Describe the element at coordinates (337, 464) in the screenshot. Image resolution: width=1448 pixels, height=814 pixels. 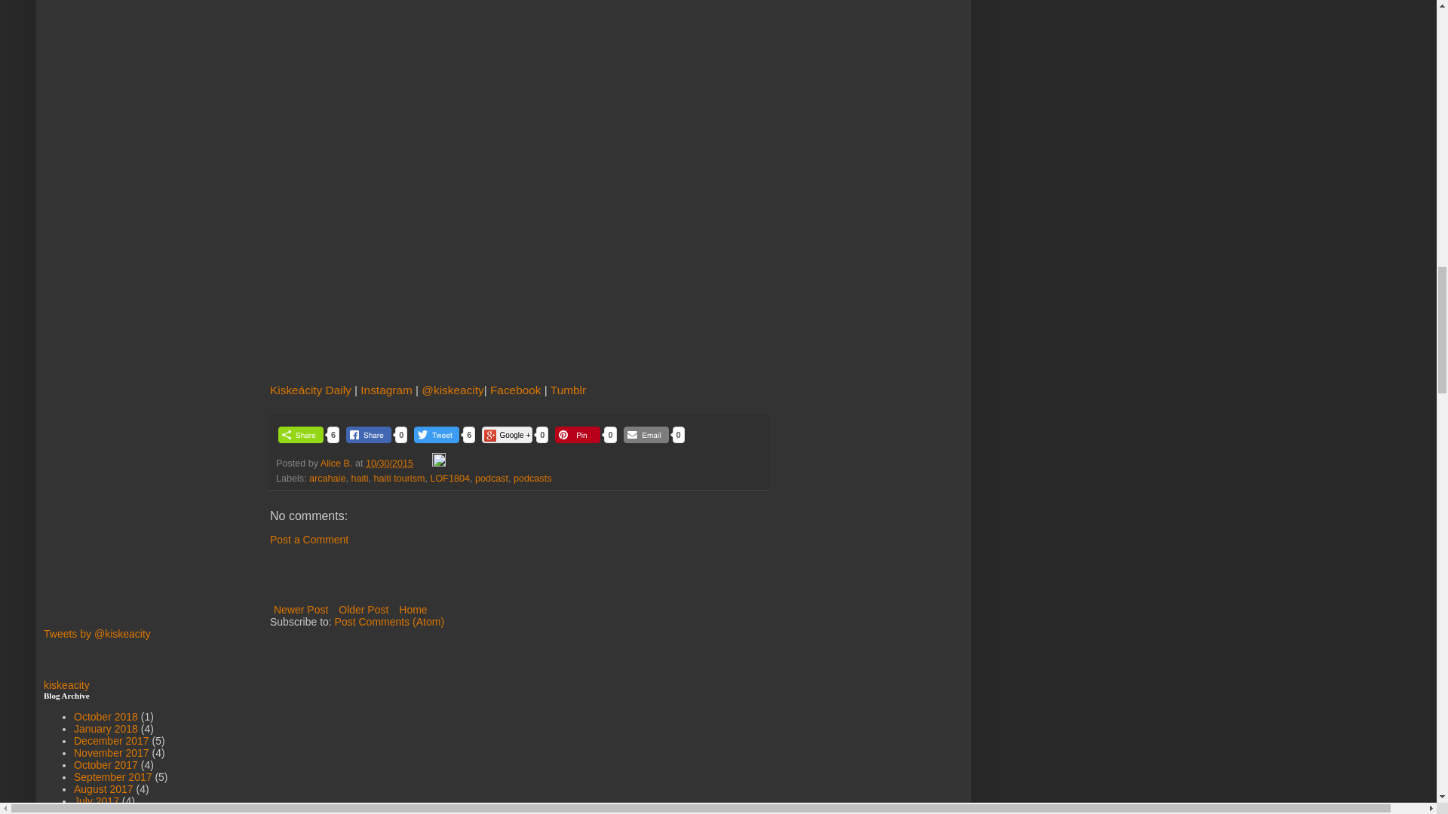
I see `author profile` at that location.